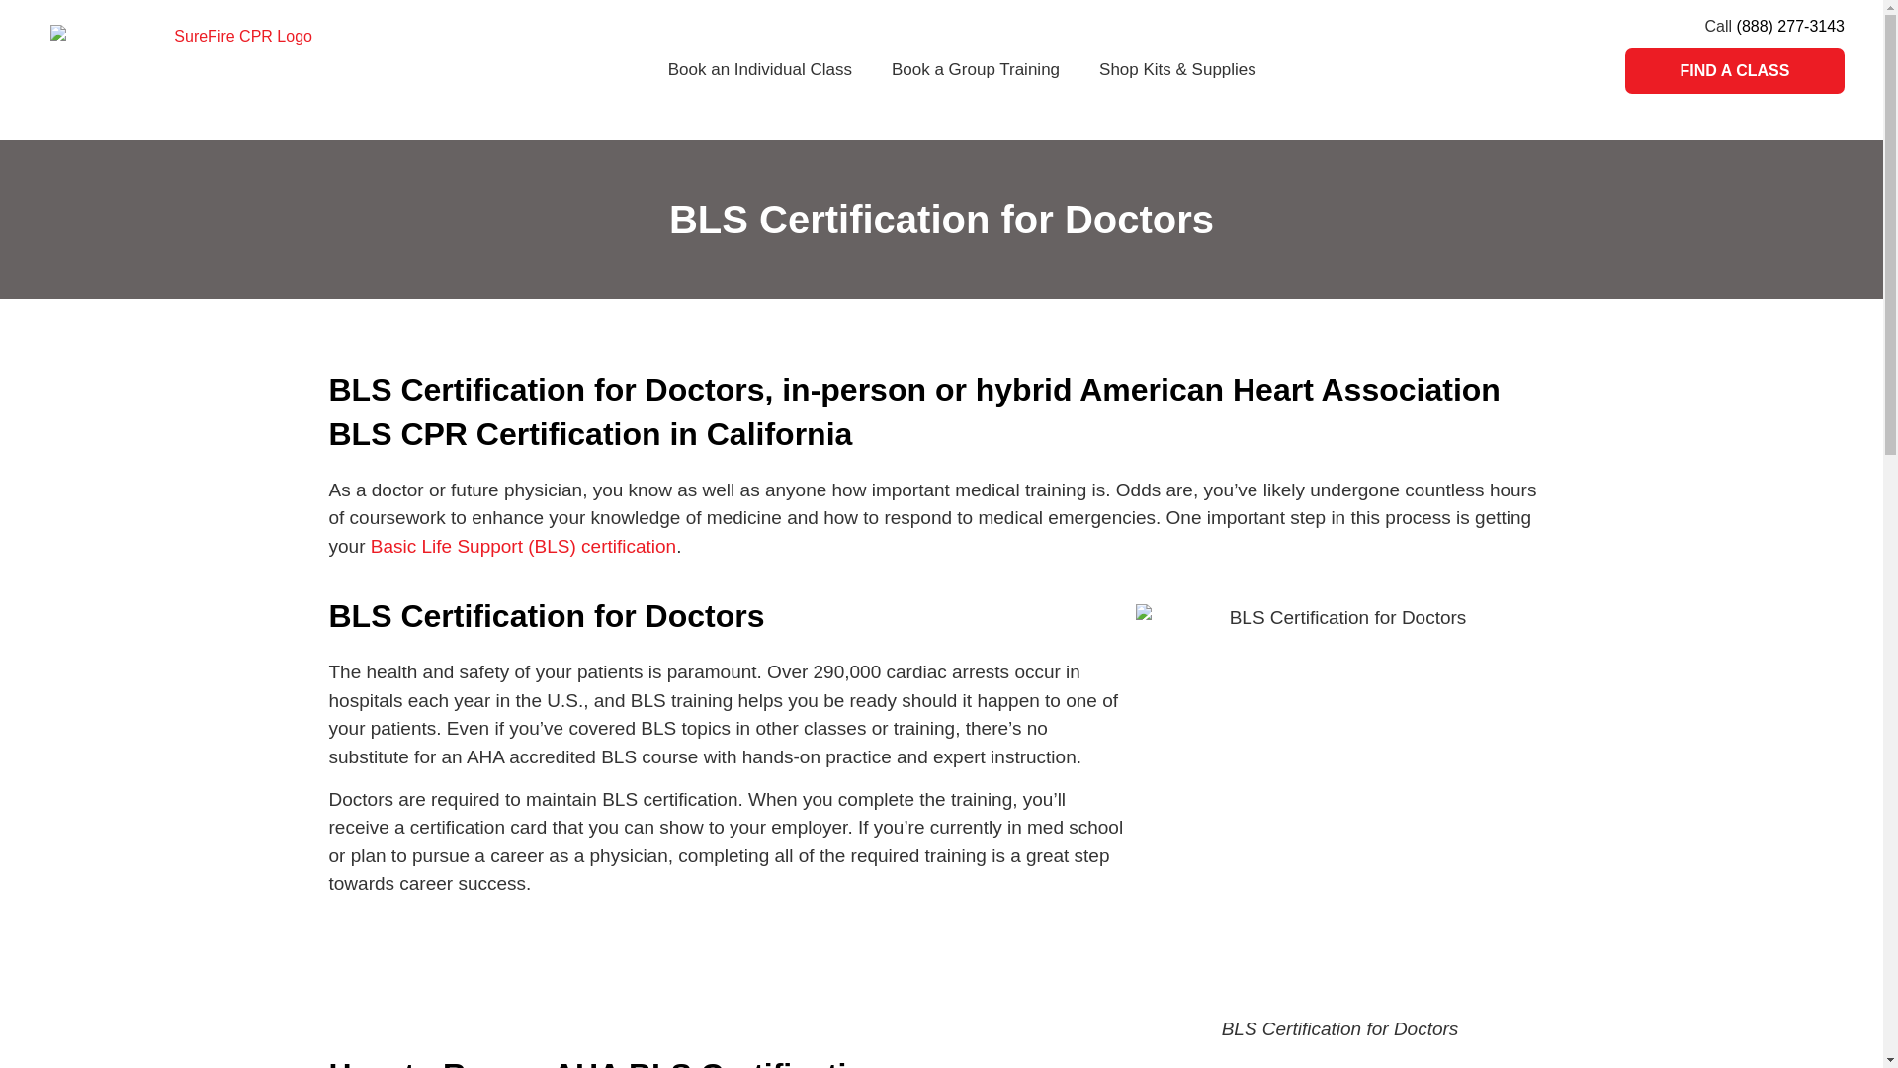 Image resolution: width=1898 pixels, height=1068 pixels. What do you see at coordinates (975, 69) in the screenshot?
I see `Click to book a group training` at bounding box center [975, 69].